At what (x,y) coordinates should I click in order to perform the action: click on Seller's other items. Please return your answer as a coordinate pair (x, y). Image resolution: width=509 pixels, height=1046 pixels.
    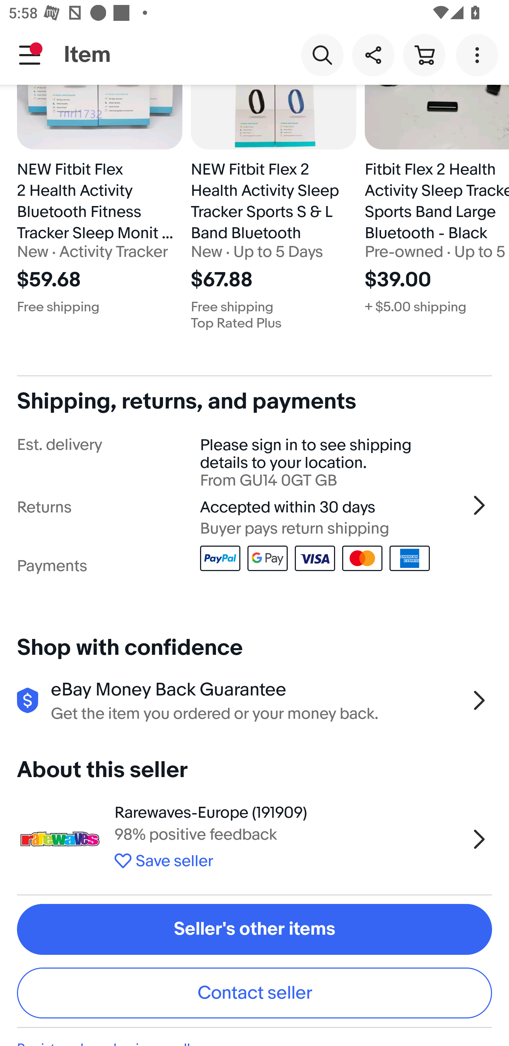
    Looking at the image, I should click on (255, 929).